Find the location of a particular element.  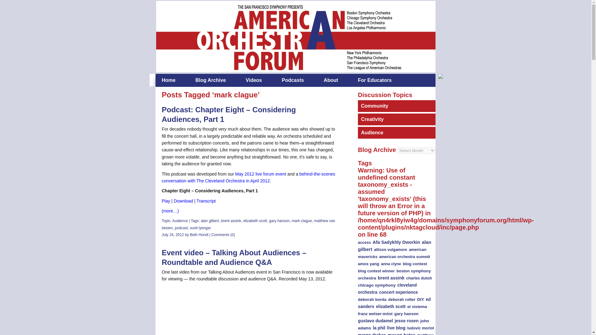

brent assink is located at coordinates (231, 221).